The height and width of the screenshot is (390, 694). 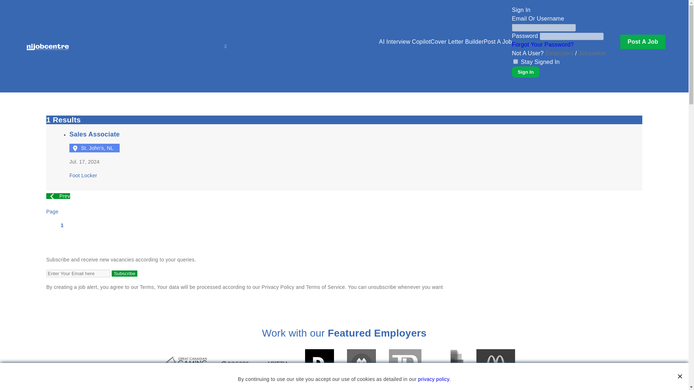 What do you see at coordinates (124, 273) in the screenshot?
I see `Terms of Service.` at bounding box center [124, 273].